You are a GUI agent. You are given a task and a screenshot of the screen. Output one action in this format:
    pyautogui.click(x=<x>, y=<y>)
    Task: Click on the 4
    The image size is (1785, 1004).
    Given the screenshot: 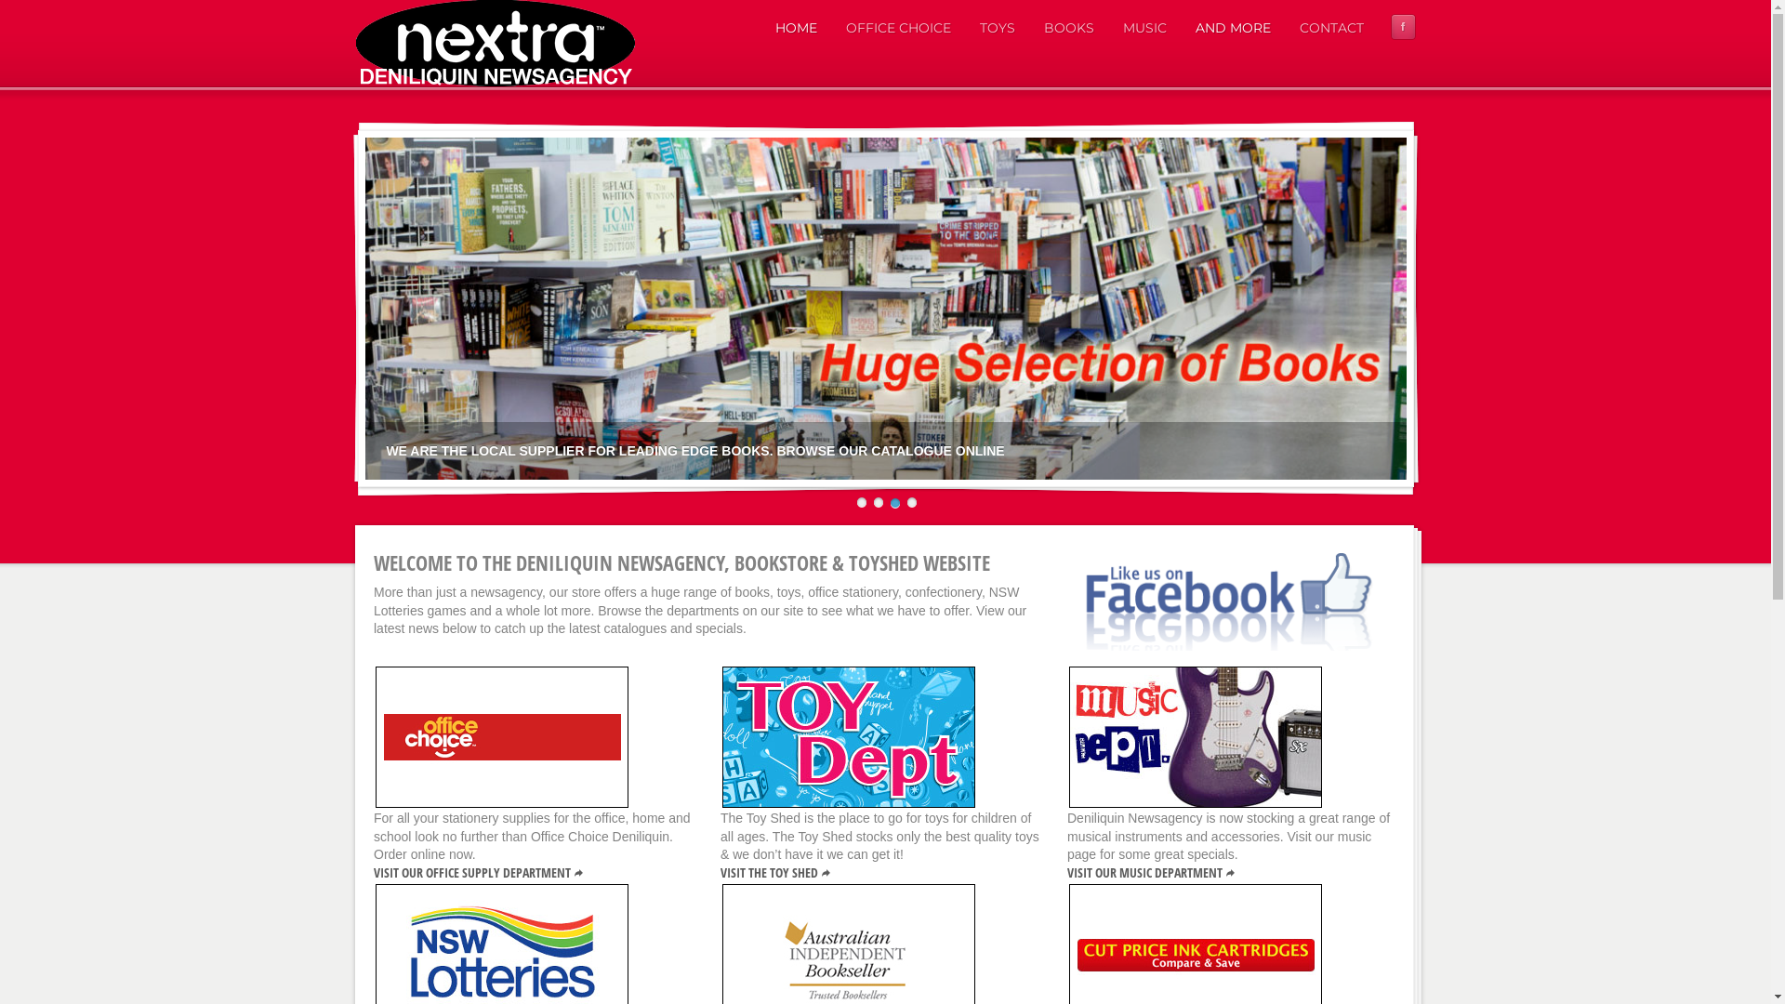 What is the action you would take?
    pyautogui.click(x=910, y=504)
    